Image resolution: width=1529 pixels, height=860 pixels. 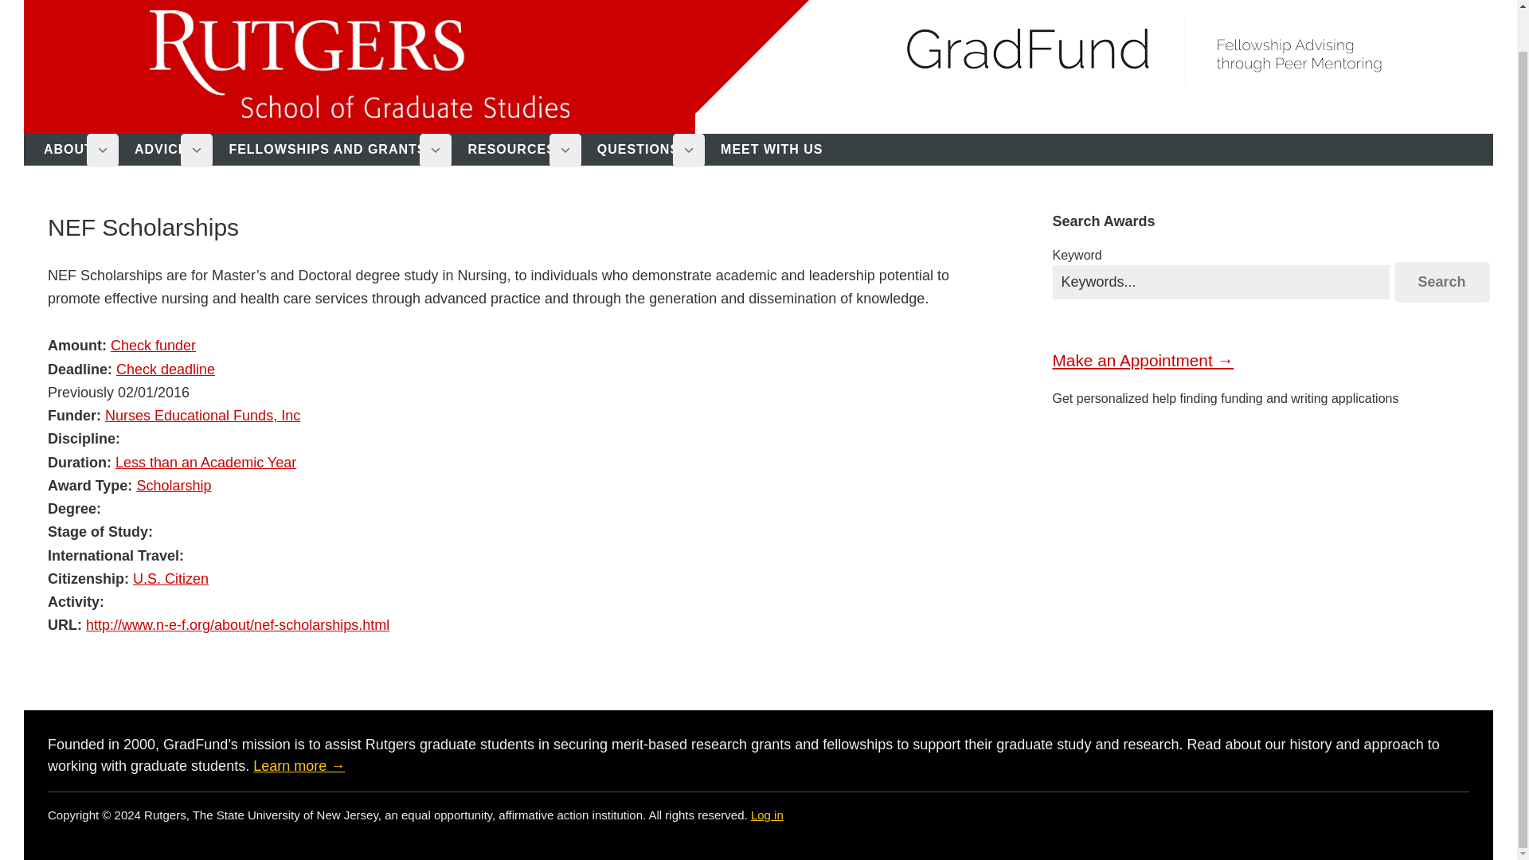 I want to click on Submenu, so click(x=435, y=150).